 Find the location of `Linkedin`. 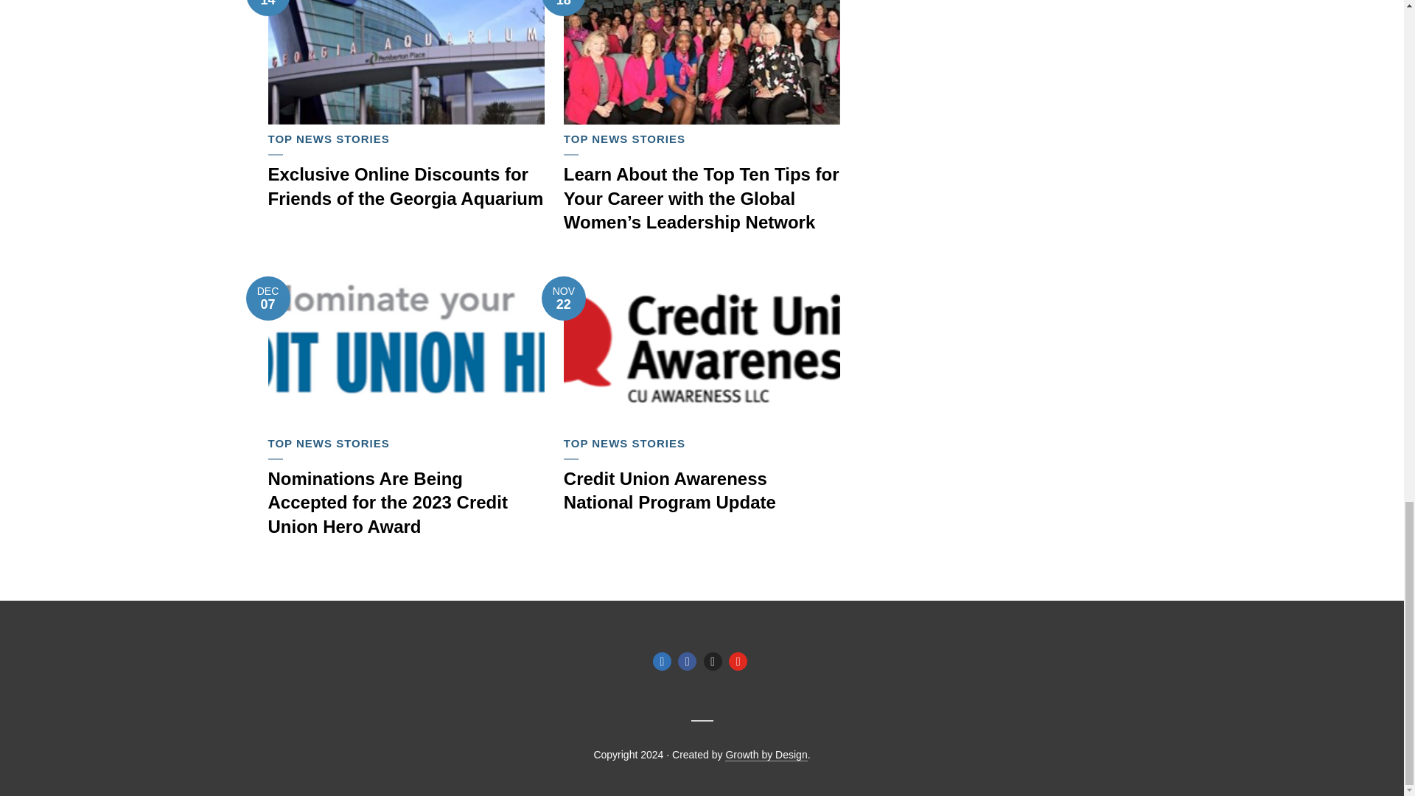

Linkedin is located at coordinates (662, 661).